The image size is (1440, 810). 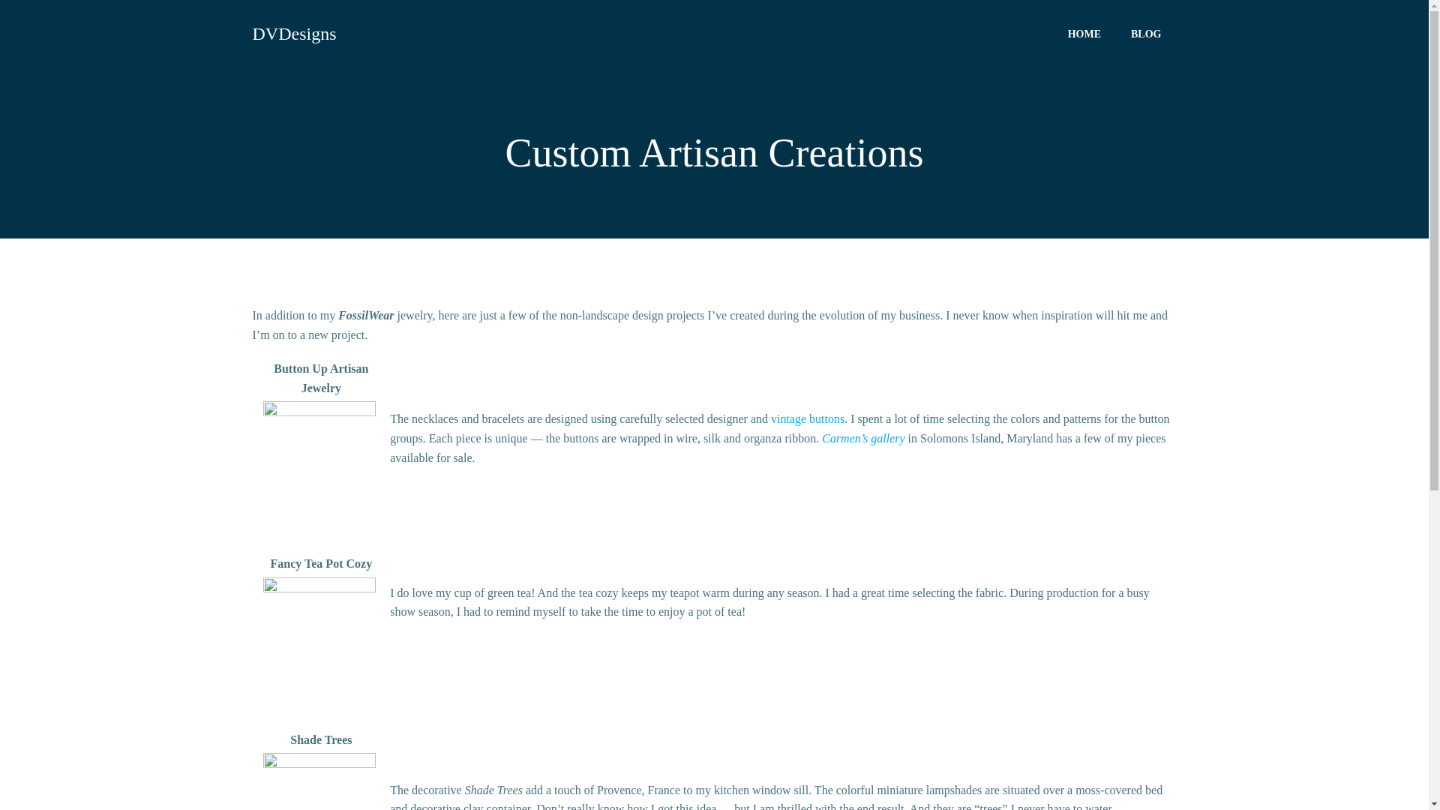 What do you see at coordinates (1145, 33) in the screenshot?
I see `BLOG` at bounding box center [1145, 33].